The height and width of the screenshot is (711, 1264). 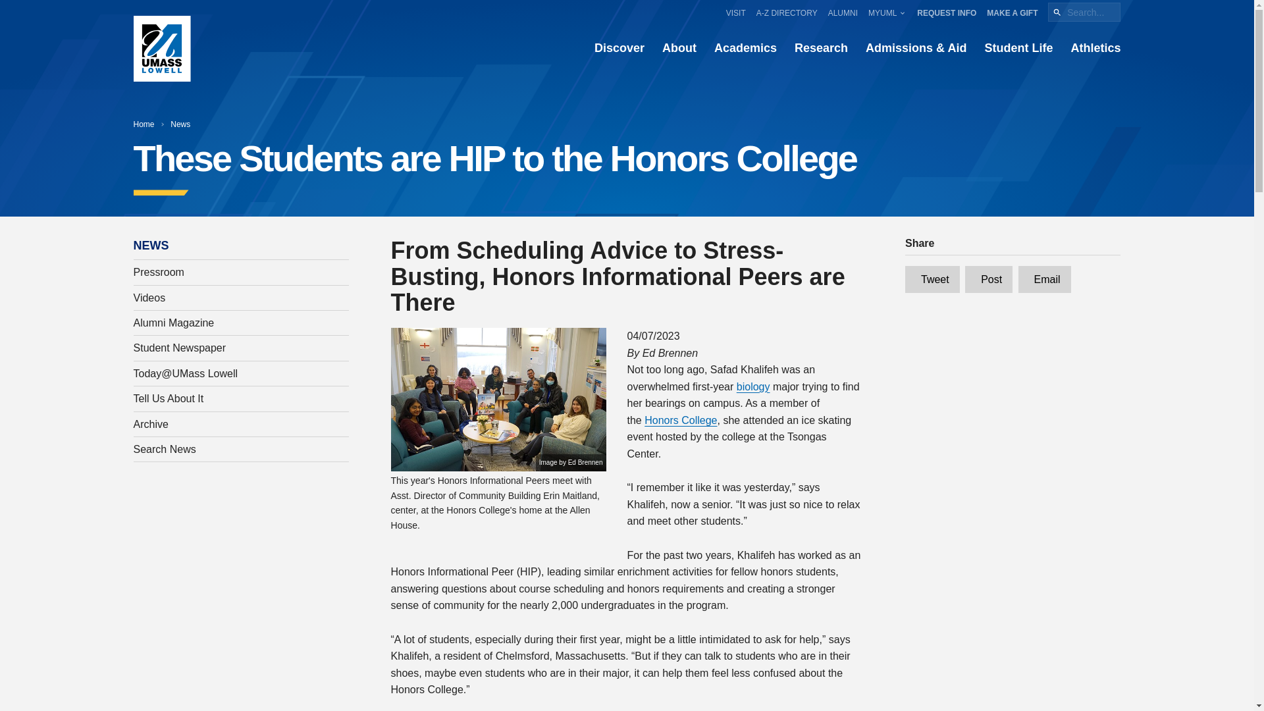 I want to click on Alumni, so click(x=843, y=13).